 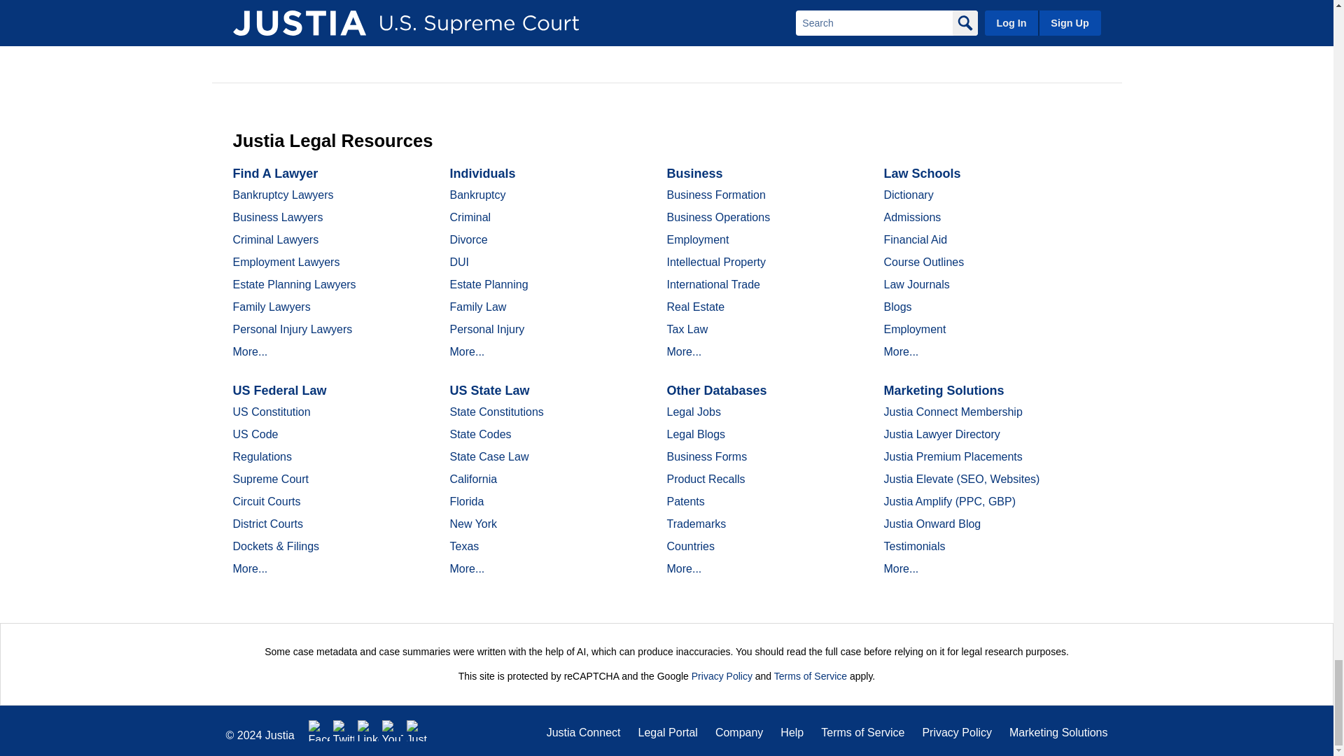 What do you see at coordinates (417, 731) in the screenshot?
I see `Justia Lawyer Directory` at bounding box center [417, 731].